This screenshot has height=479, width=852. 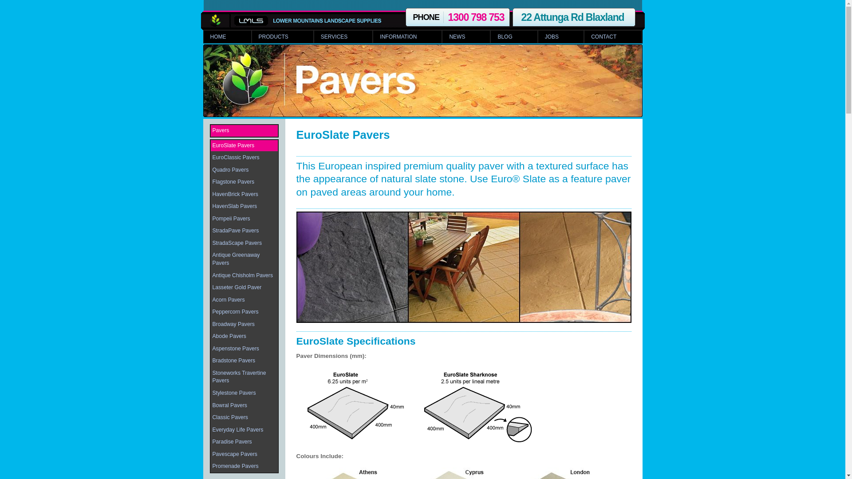 What do you see at coordinates (407, 37) in the screenshot?
I see `INFORMATION` at bounding box center [407, 37].